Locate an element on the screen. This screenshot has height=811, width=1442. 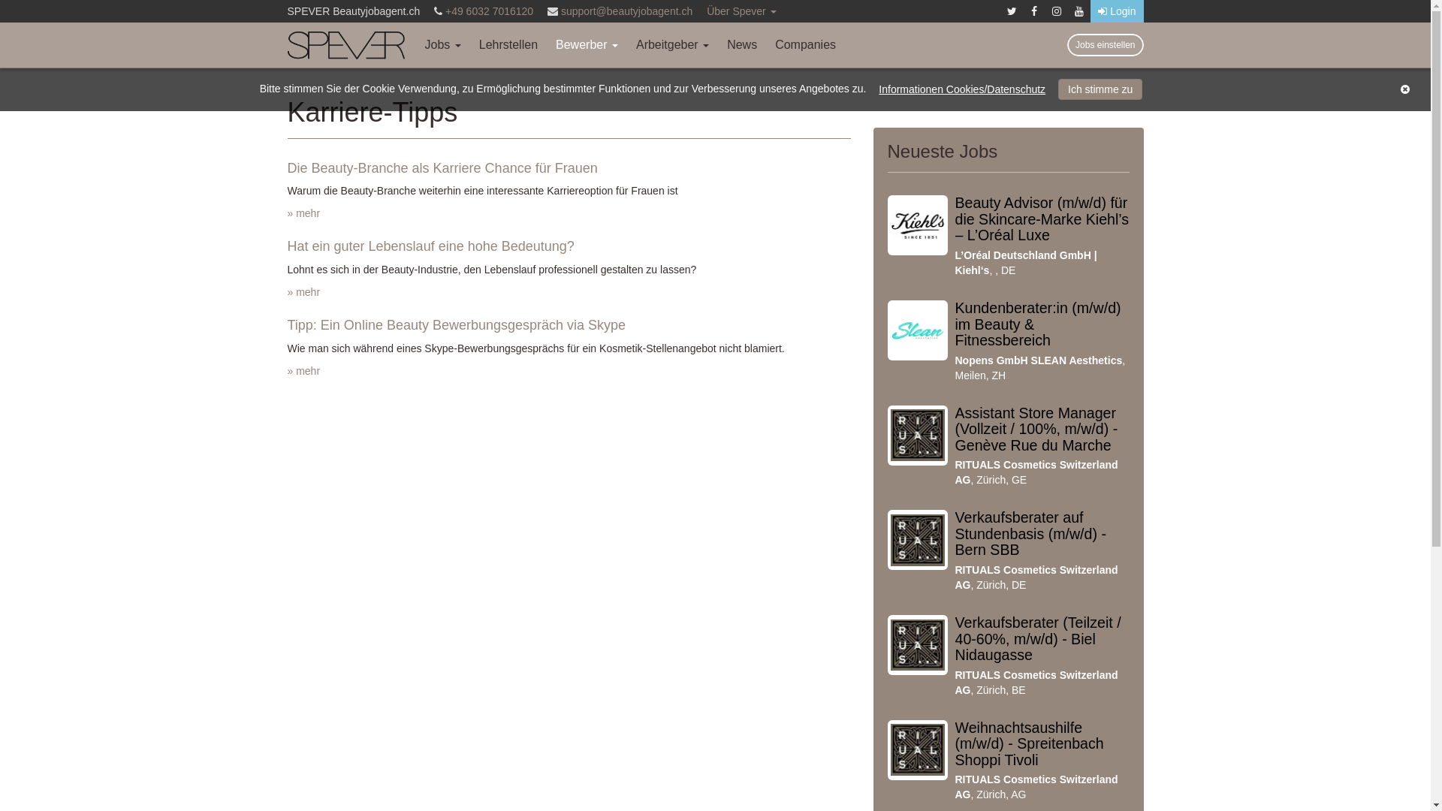
Verkaufsberater (Teilzeit / 40-60%, m/w/d) - Biel Nidaugasse is located at coordinates (1038, 638).